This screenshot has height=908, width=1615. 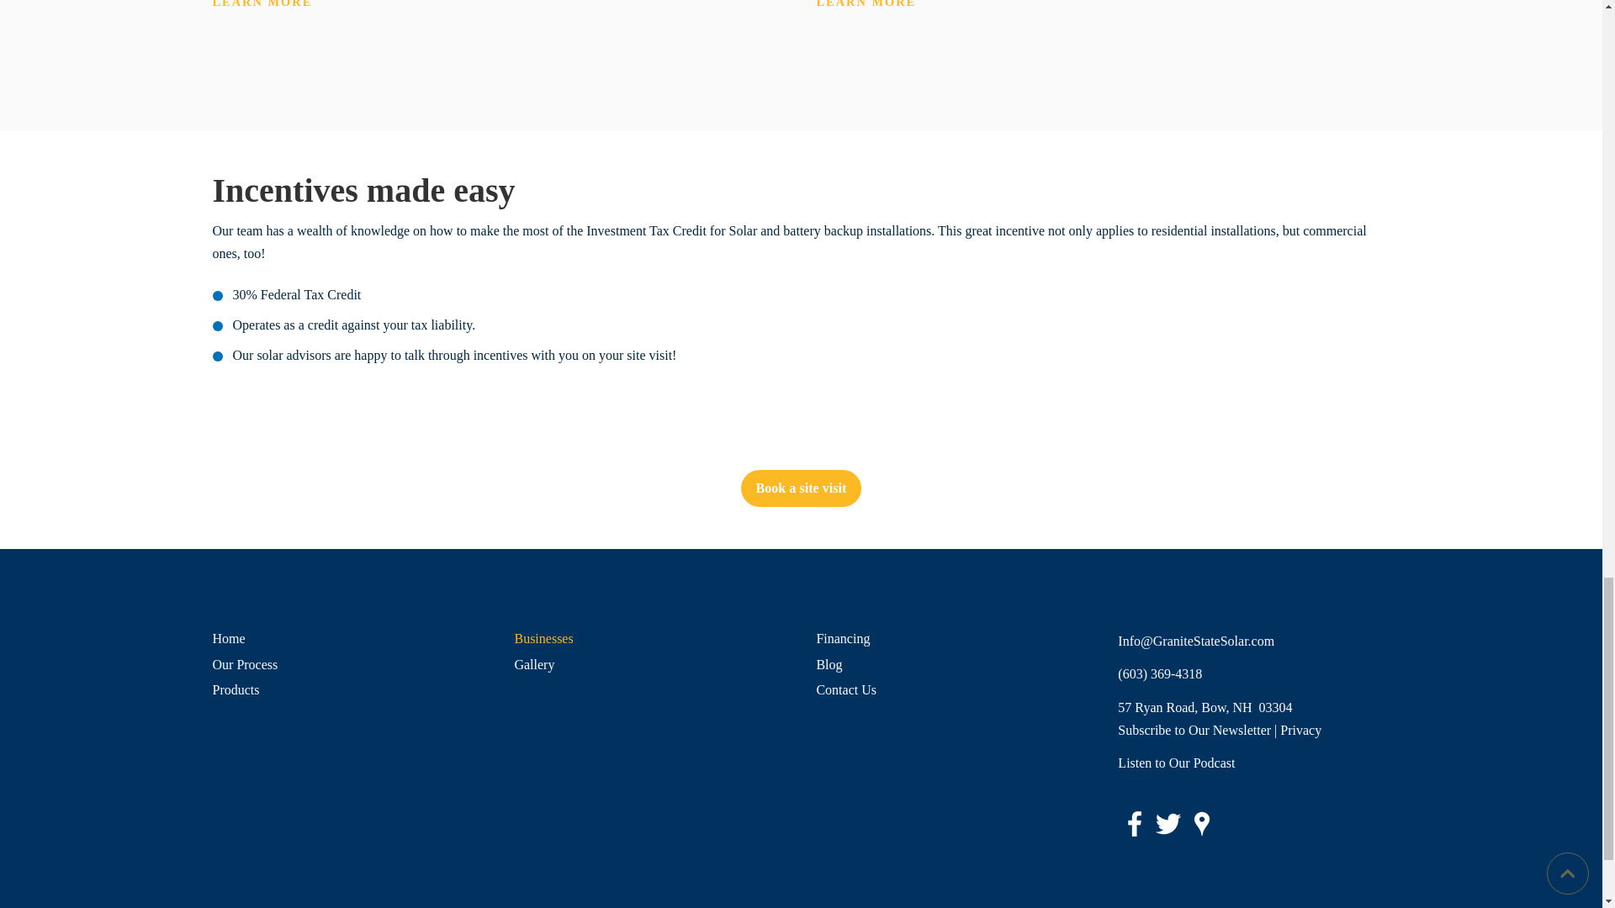 I want to click on Businesses, so click(x=649, y=639).